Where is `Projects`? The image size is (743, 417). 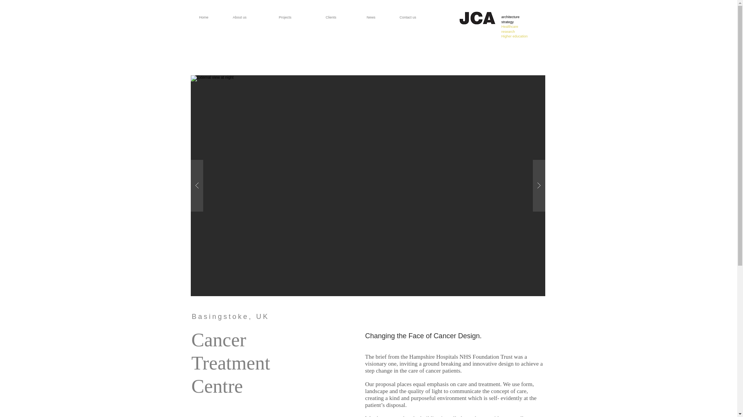 Projects is located at coordinates (299, 14).